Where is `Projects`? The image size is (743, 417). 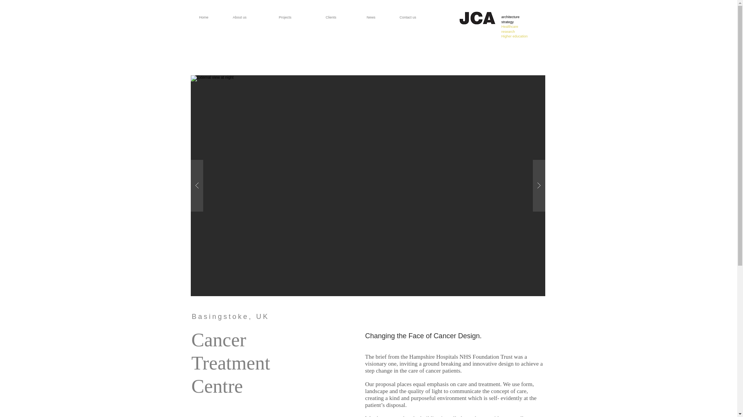 Projects is located at coordinates (299, 14).